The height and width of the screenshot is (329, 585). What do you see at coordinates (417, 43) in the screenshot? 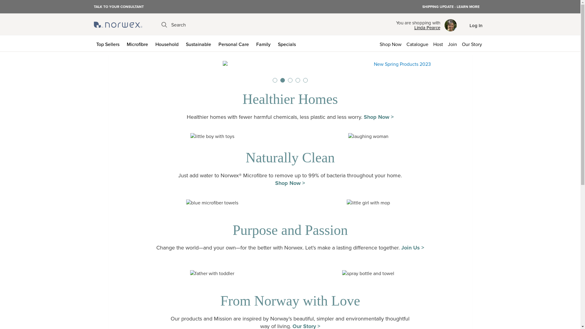
I see `Catalogue` at bounding box center [417, 43].